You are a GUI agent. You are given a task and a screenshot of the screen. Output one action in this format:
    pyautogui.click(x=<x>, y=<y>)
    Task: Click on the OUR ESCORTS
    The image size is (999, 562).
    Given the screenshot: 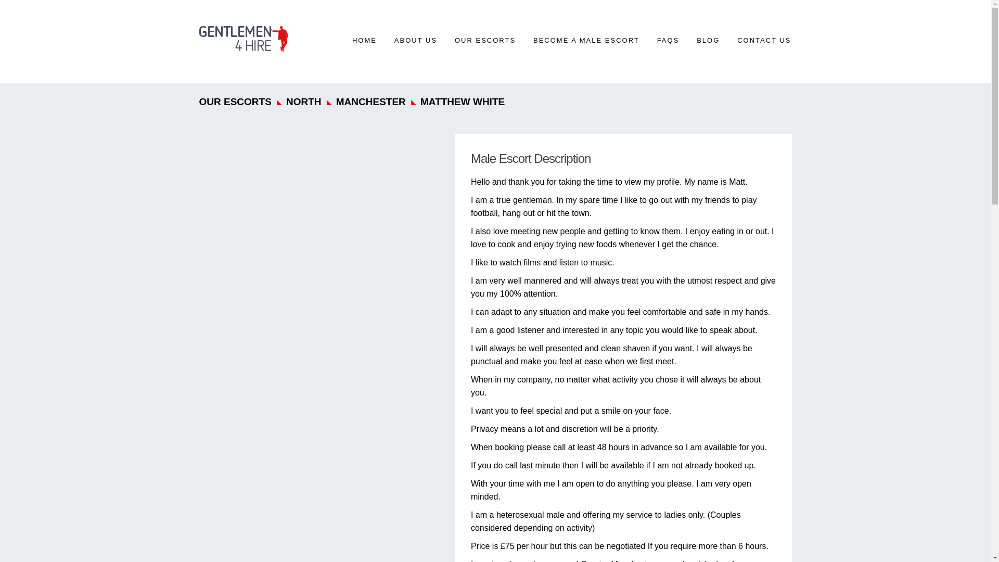 What is the action you would take?
    pyautogui.click(x=485, y=40)
    